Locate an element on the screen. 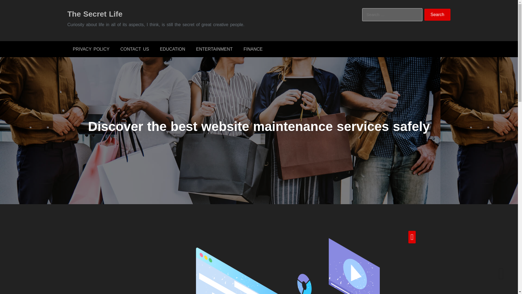 The image size is (522, 294). FINANCE is located at coordinates (253, 49).